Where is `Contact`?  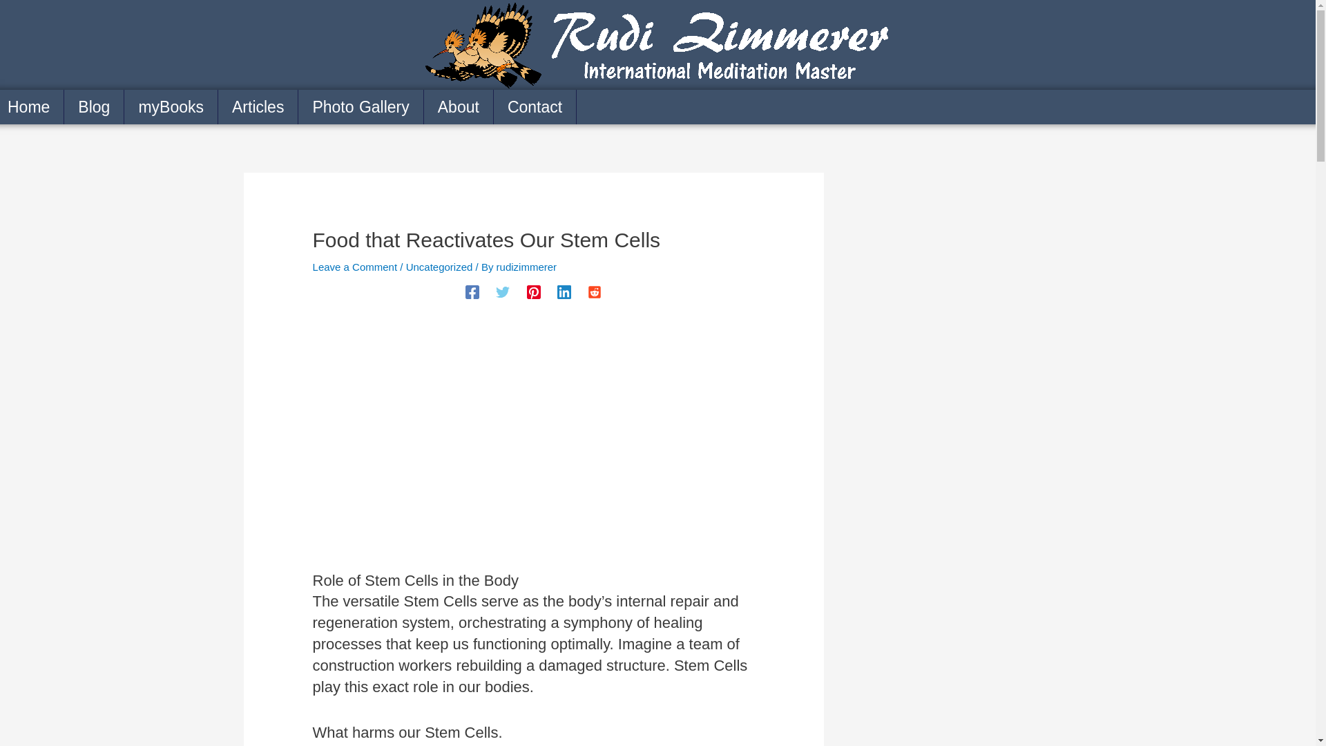
Contact is located at coordinates (535, 106).